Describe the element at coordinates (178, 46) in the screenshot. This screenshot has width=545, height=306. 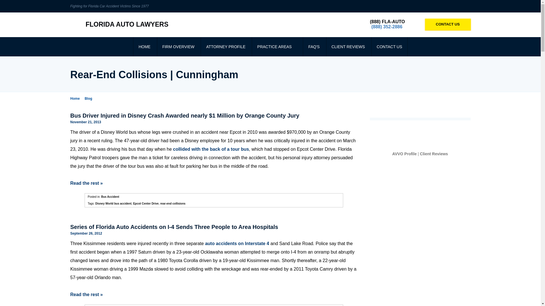
I see `FIRM OVERVIEW` at that location.